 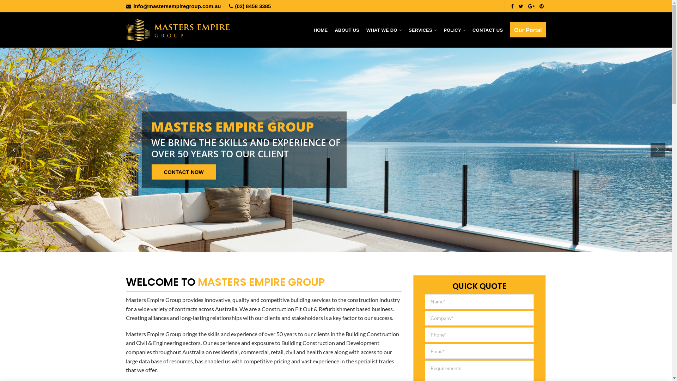 What do you see at coordinates (528, 30) in the screenshot?
I see `Our Portal` at bounding box center [528, 30].